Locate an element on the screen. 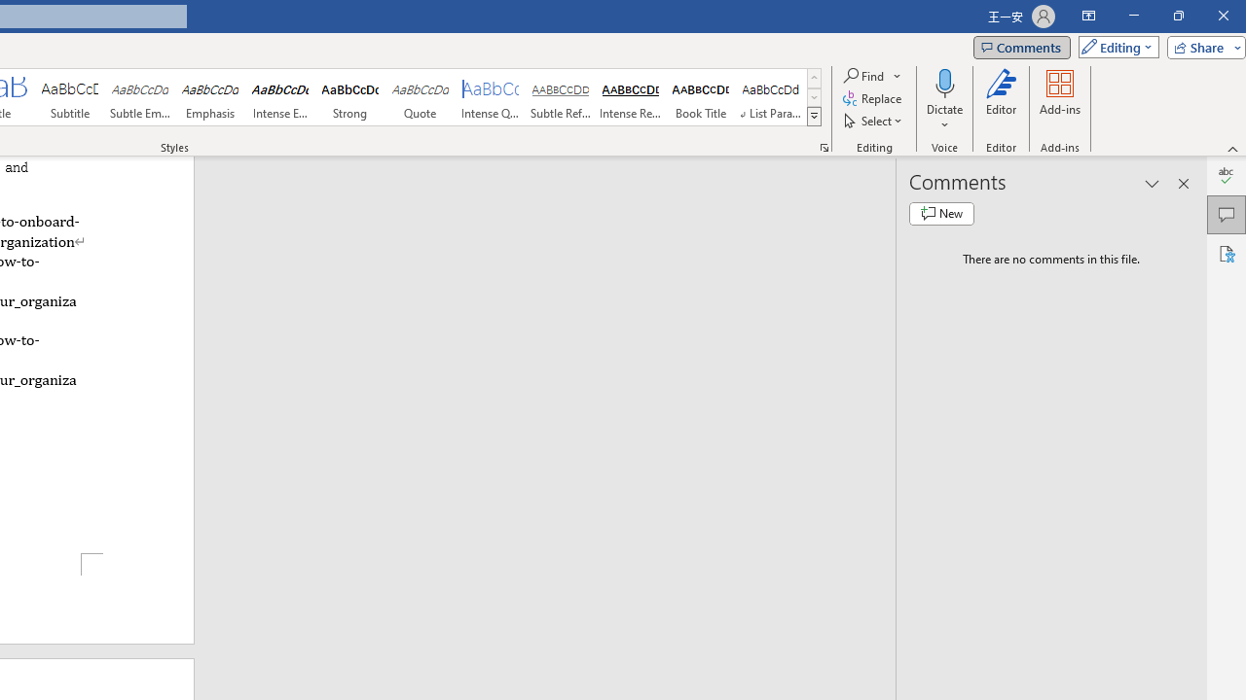 This screenshot has width=1246, height=700. Replace... is located at coordinates (874, 99).